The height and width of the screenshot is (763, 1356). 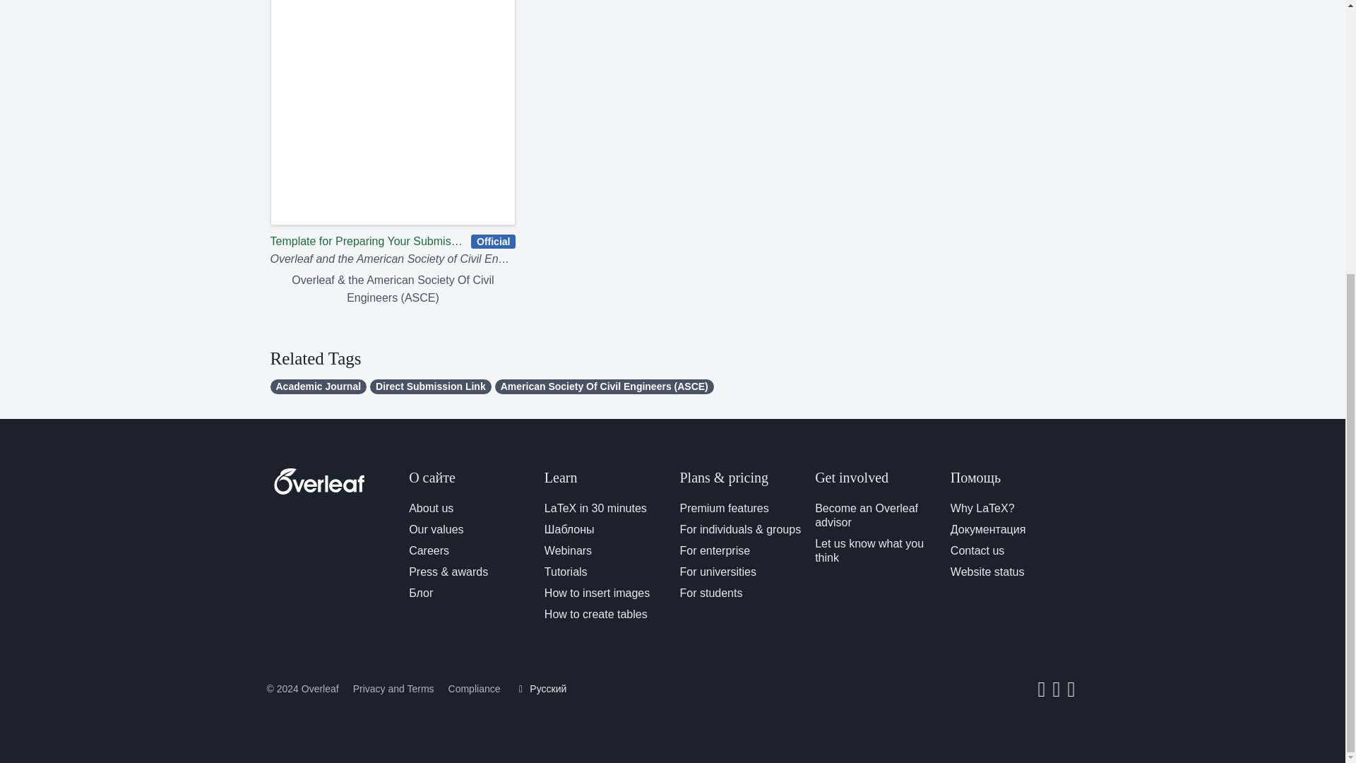 What do you see at coordinates (431, 507) in the screenshot?
I see `About us` at bounding box center [431, 507].